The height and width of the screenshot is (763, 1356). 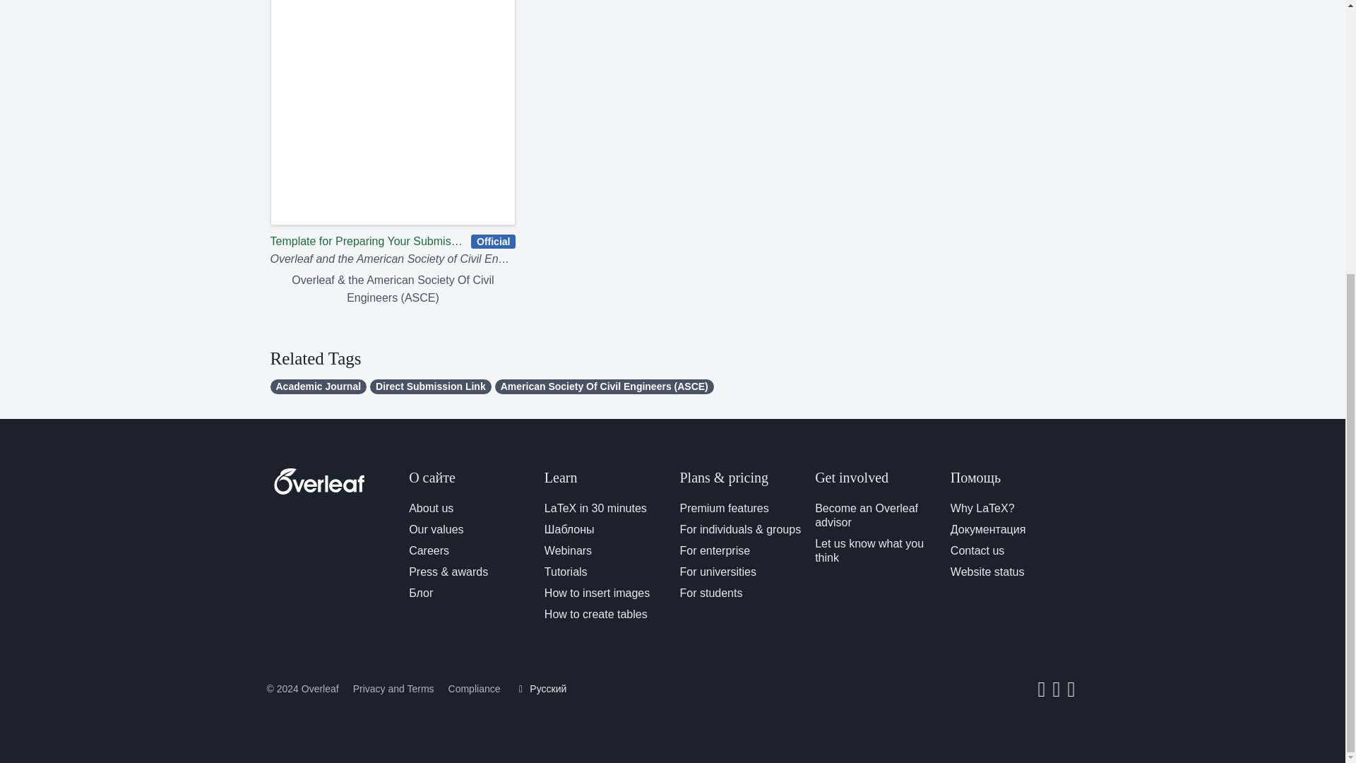 What do you see at coordinates (431, 507) in the screenshot?
I see `About us` at bounding box center [431, 507].